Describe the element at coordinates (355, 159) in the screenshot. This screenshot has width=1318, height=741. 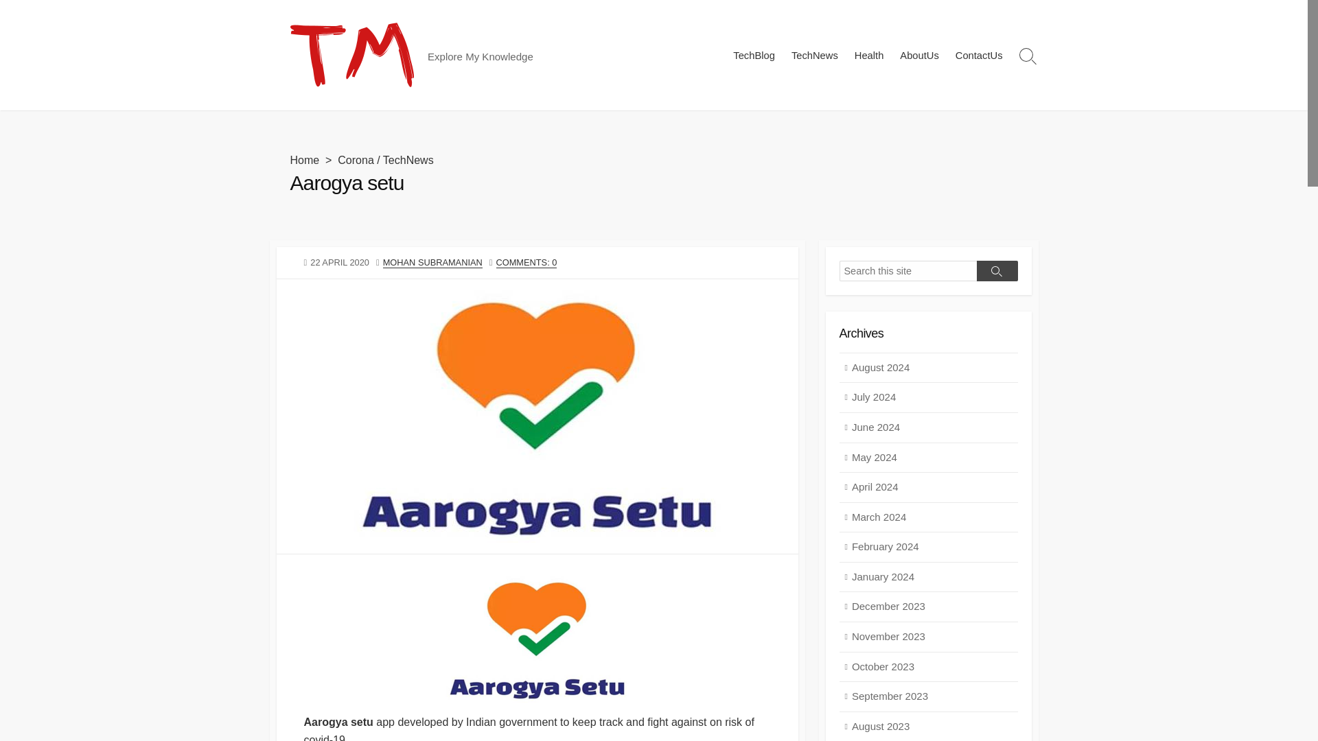
I see `Corona` at that location.